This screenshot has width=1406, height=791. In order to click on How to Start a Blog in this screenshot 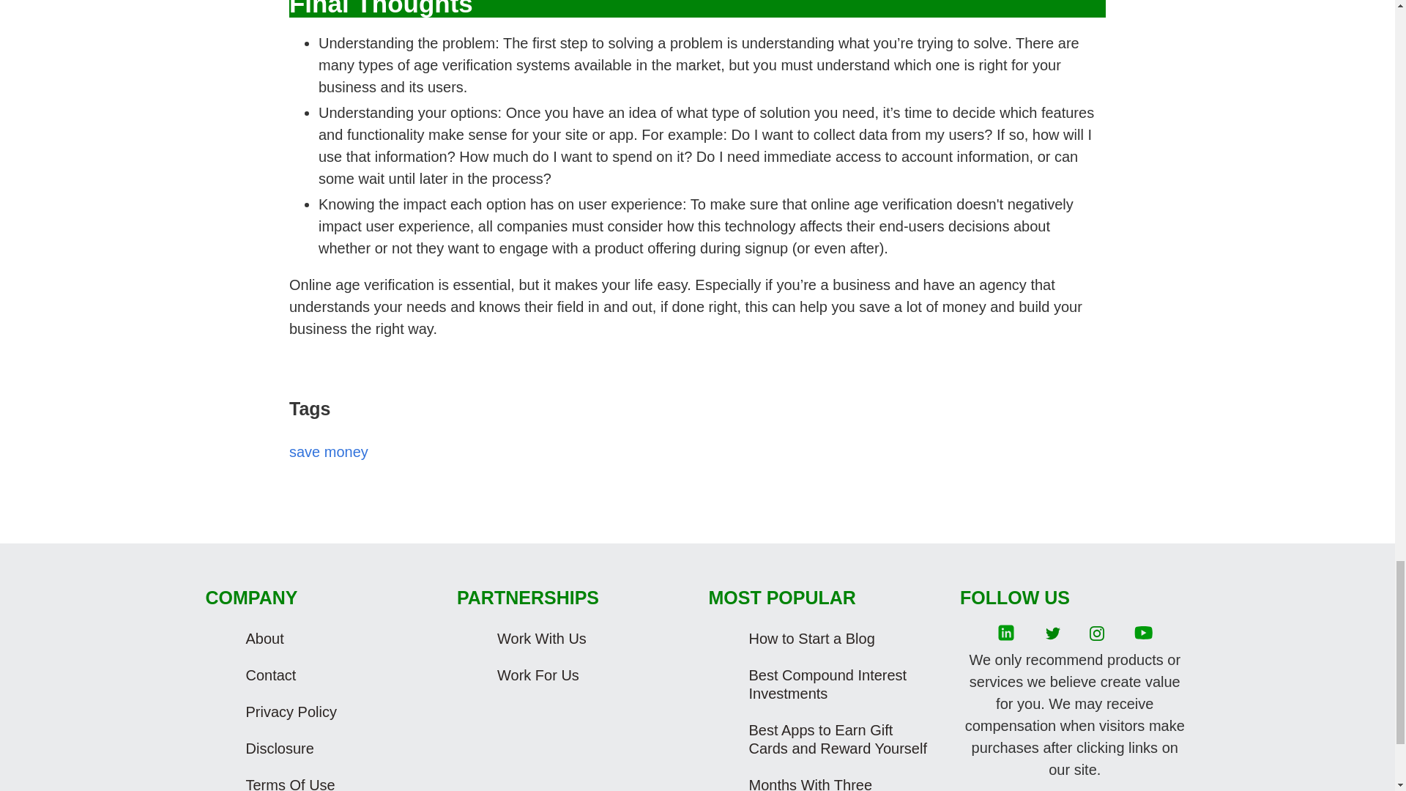, I will do `click(838, 639)`.